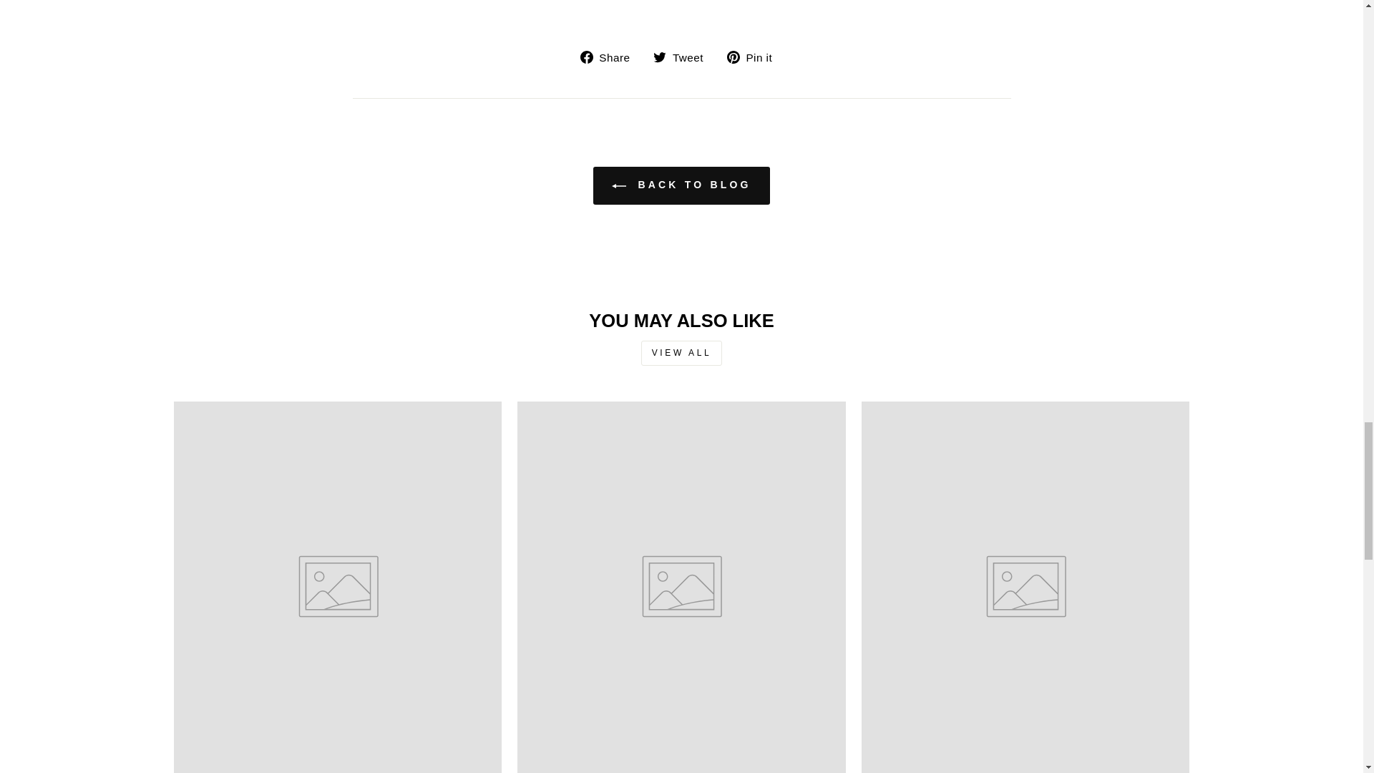 The height and width of the screenshot is (773, 1374). I want to click on Share on Facebook, so click(610, 56).